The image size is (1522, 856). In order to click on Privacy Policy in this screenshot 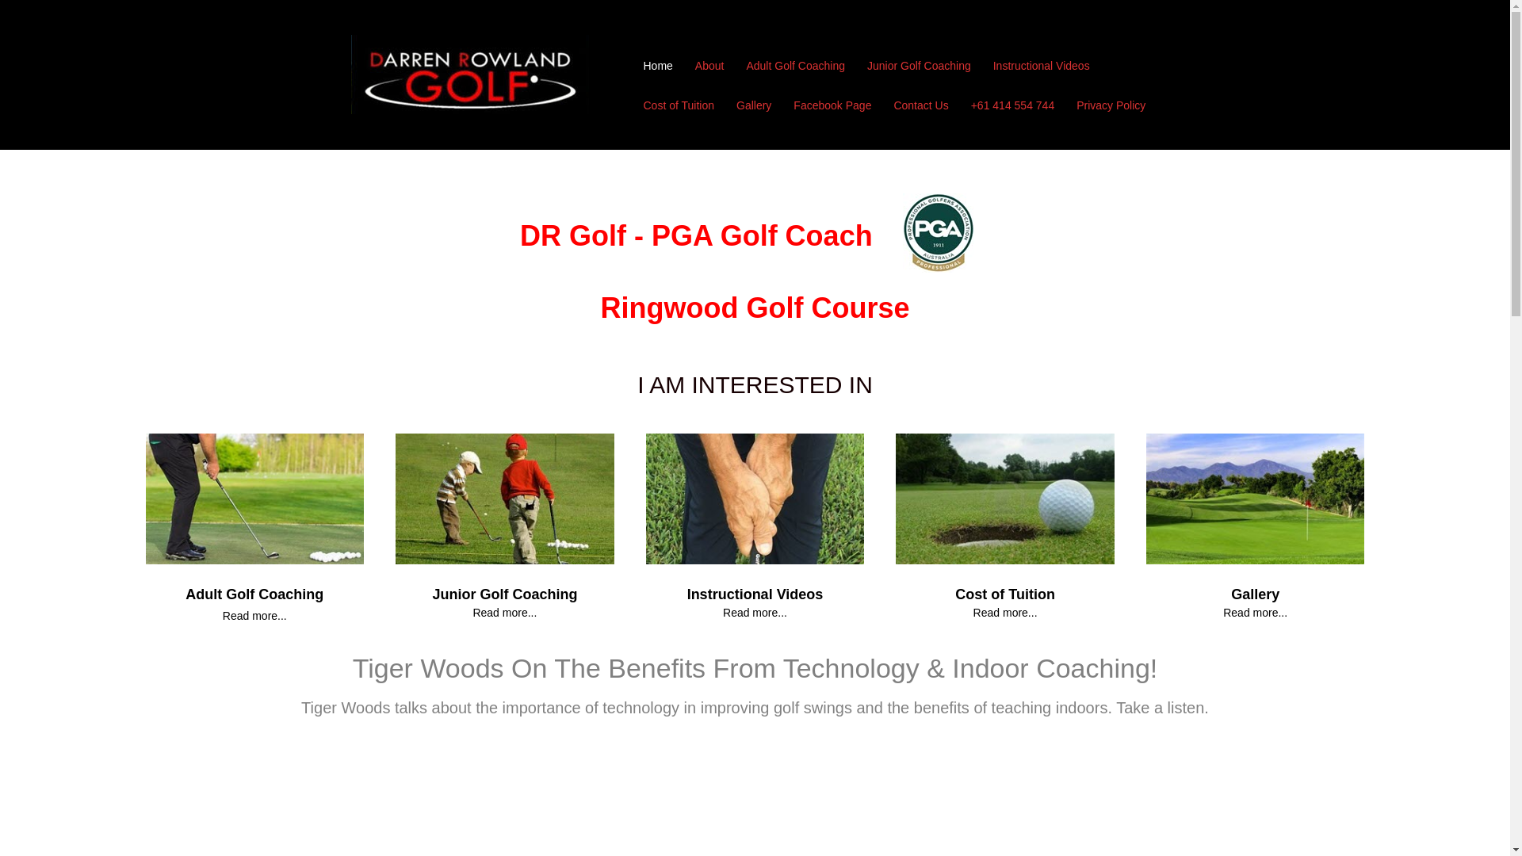, I will do `click(1111, 106)`.